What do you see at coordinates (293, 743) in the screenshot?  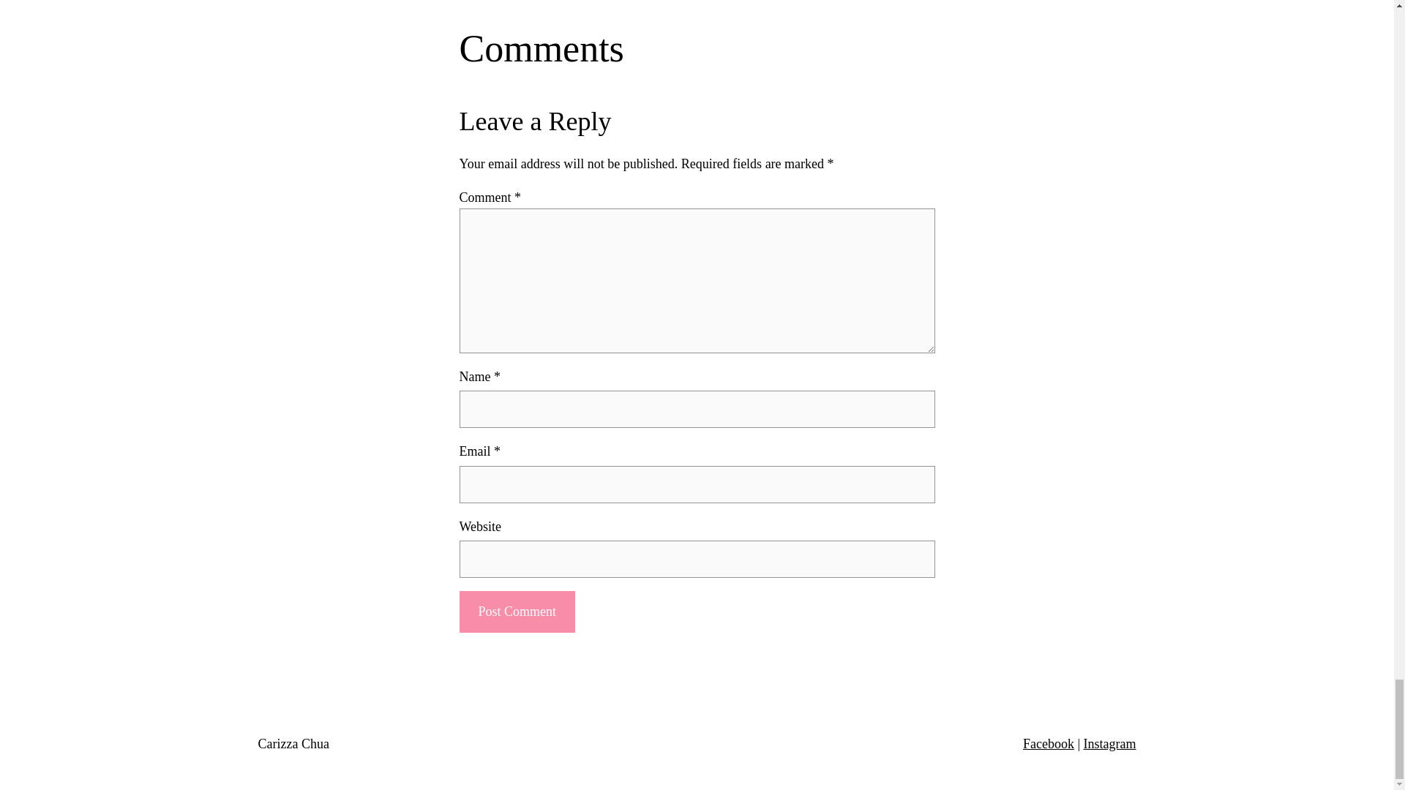 I see `Carizza Chua` at bounding box center [293, 743].